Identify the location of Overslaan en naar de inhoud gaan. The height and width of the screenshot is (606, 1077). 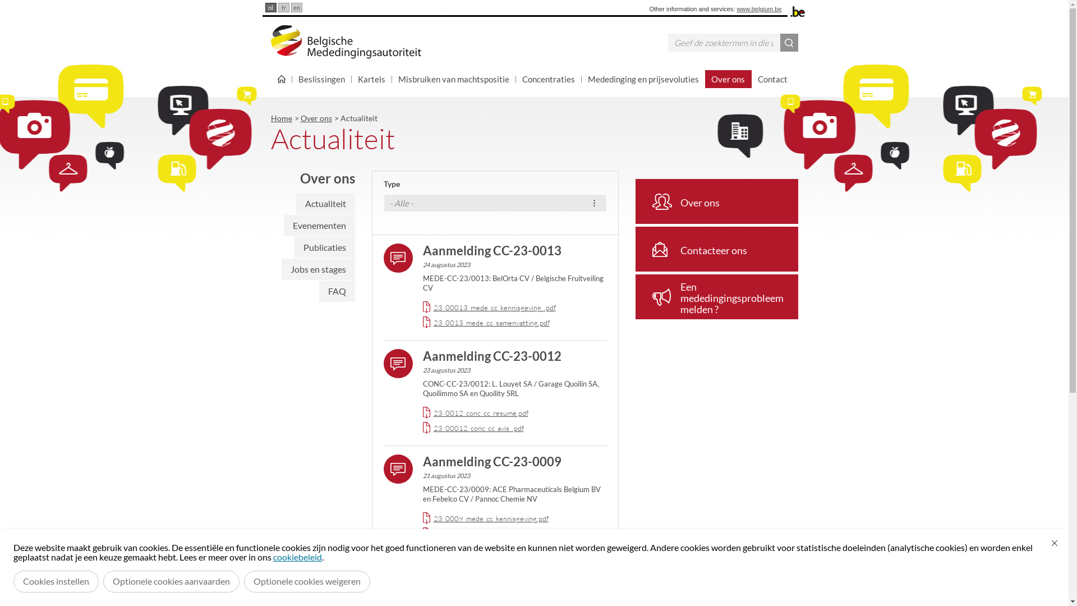
(0, 0).